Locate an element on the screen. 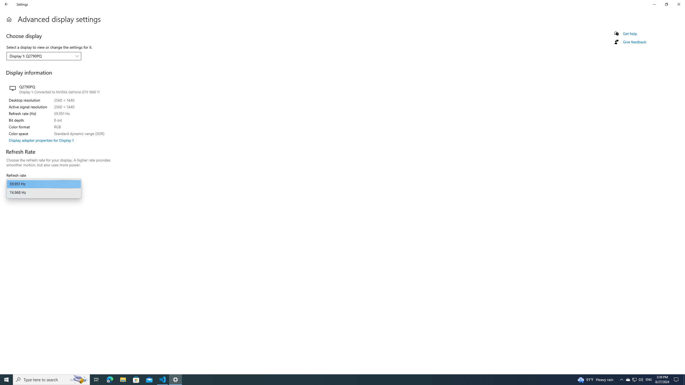 The width and height of the screenshot is (685, 385). Type here to search is located at coordinates (630, 34).